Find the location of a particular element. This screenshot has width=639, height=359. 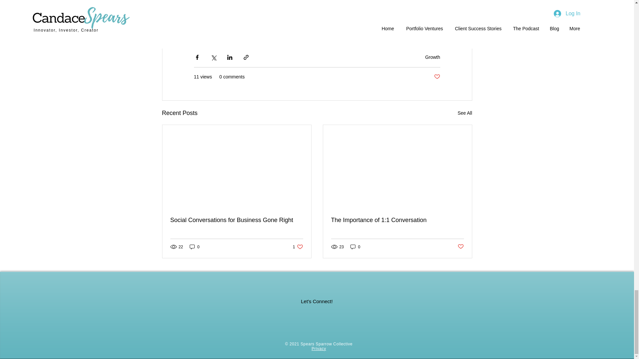

0 is located at coordinates (195, 247).